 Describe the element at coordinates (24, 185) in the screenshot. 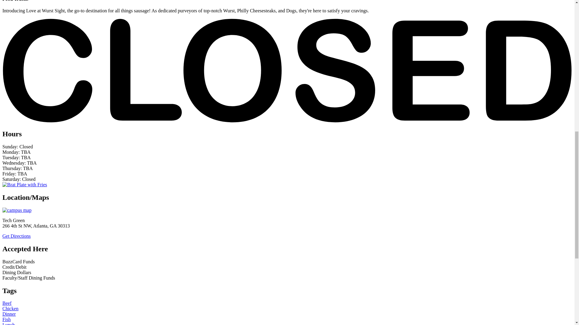

I see `Brat Plate with Fries` at that location.